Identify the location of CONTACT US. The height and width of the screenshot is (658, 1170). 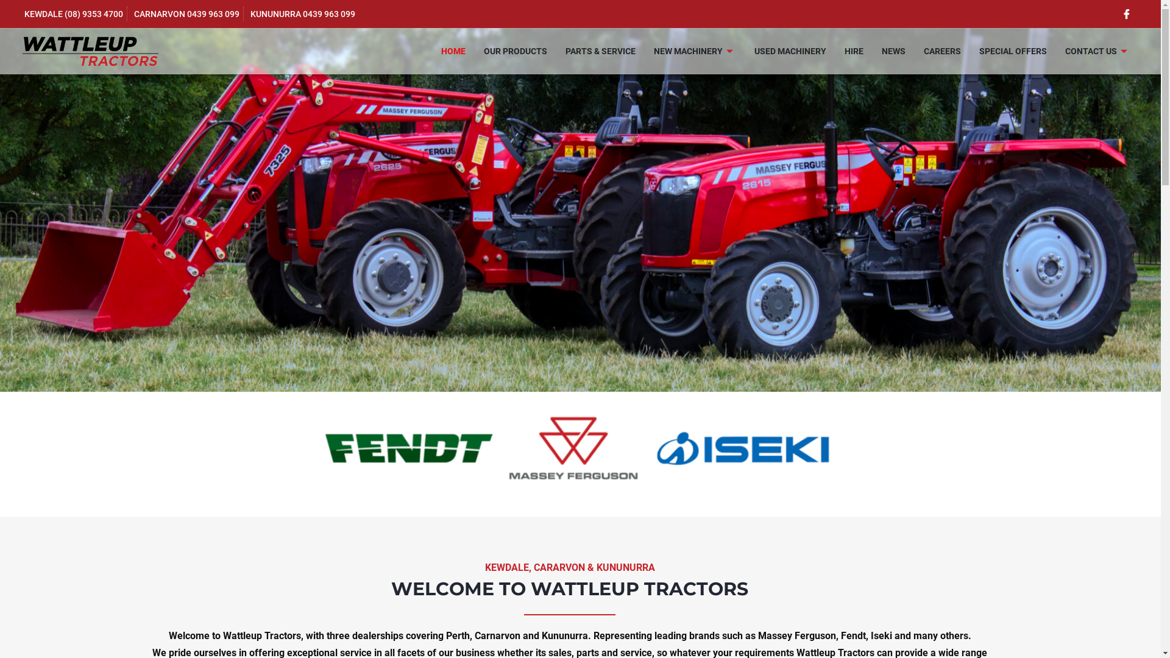
(1098, 51).